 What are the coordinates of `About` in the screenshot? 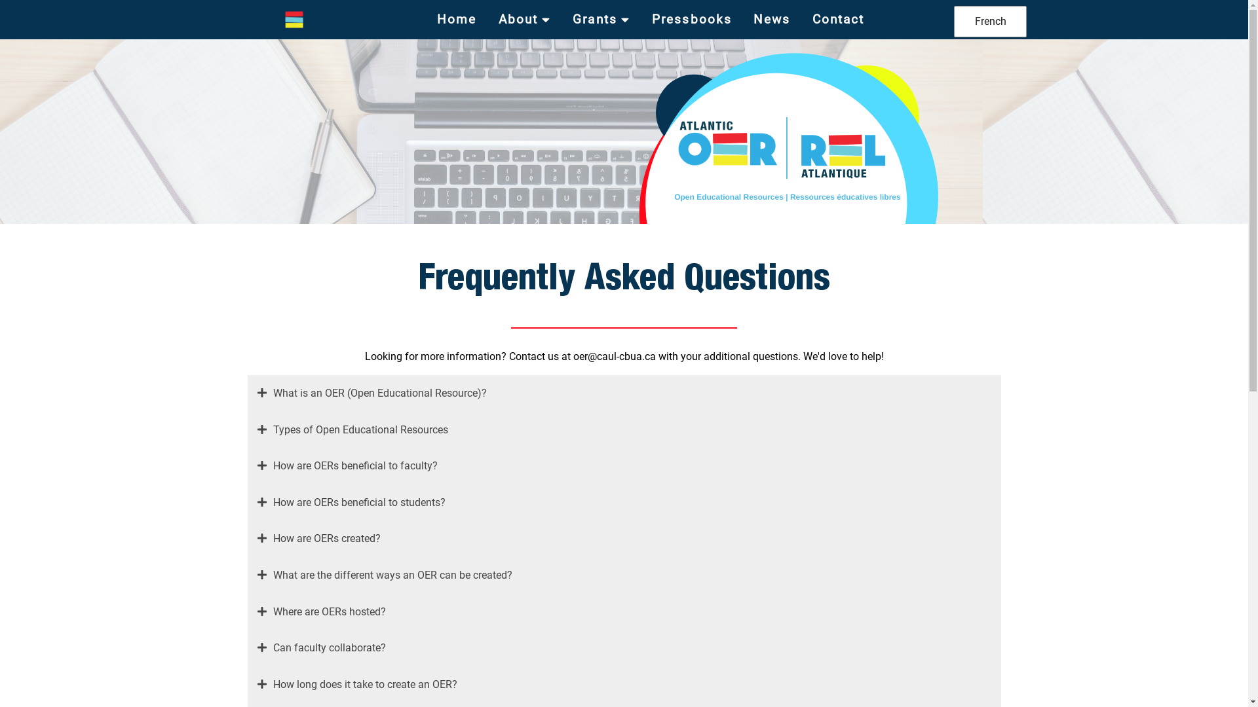 It's located at (525, 20).